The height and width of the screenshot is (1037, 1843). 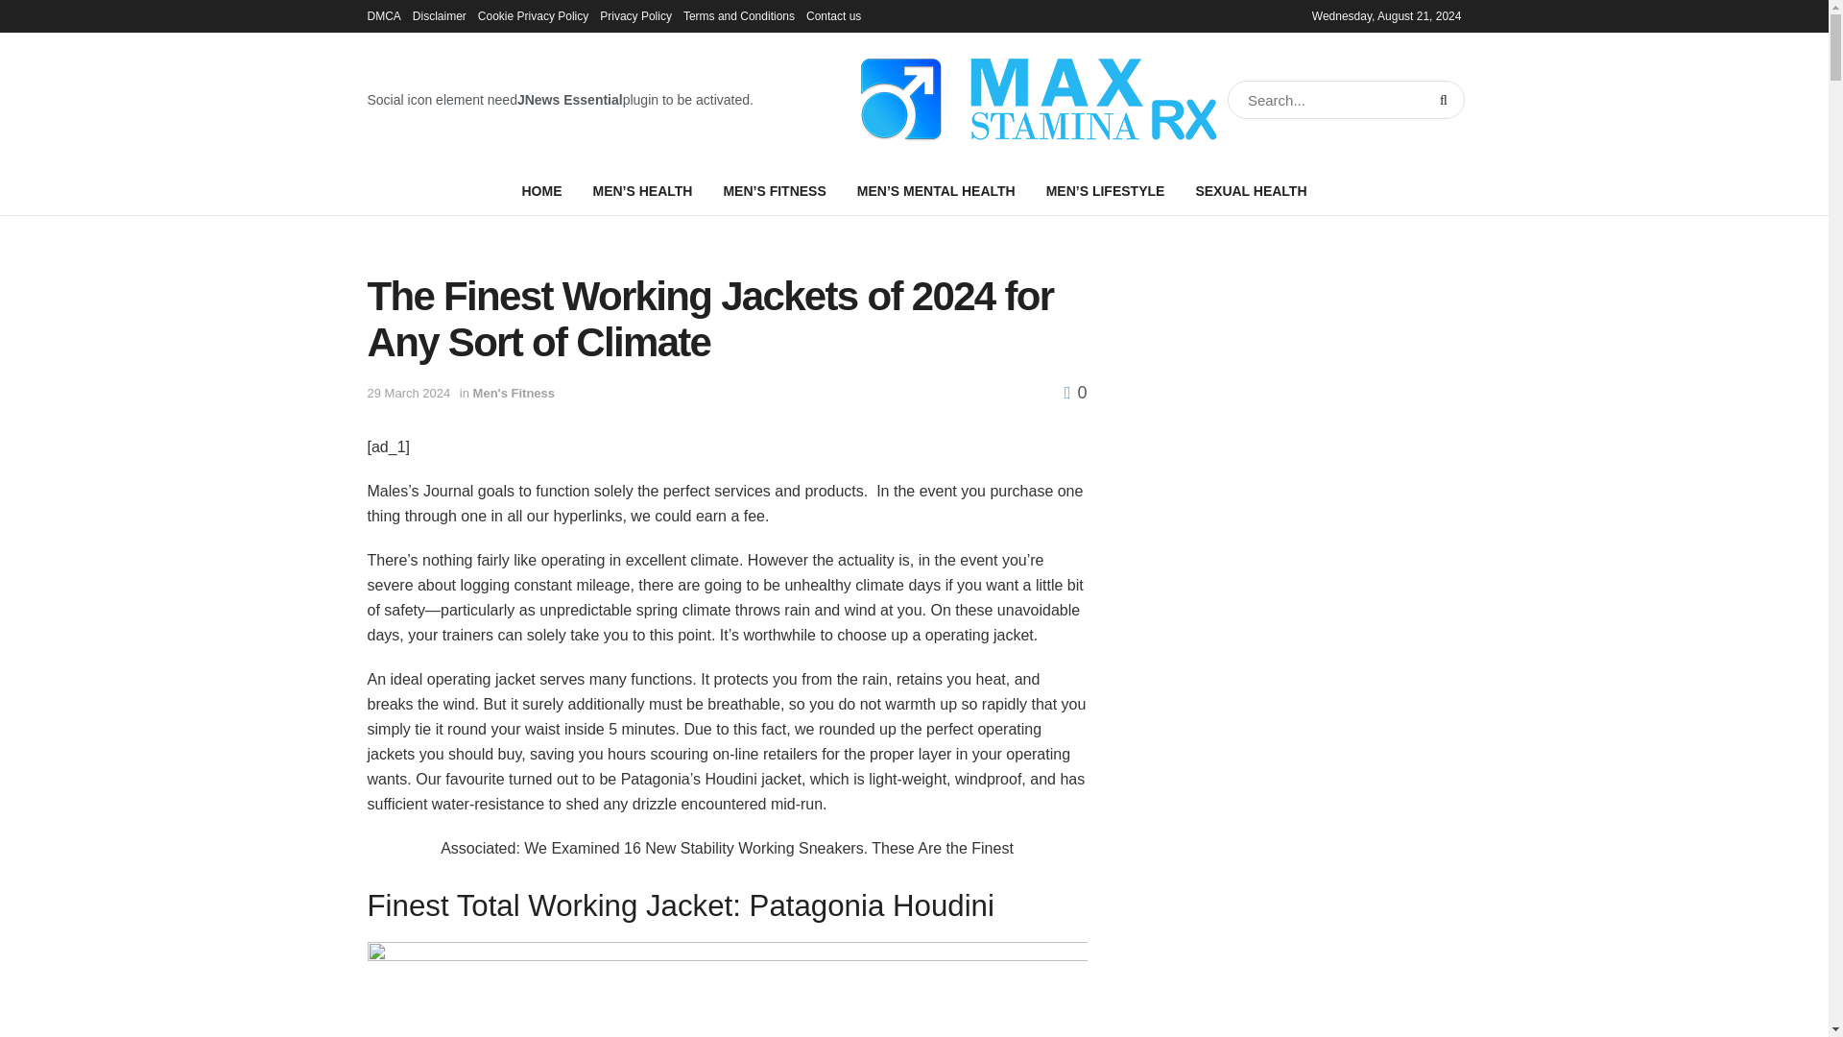 What do you see at coordinates (440, 15) in the screenshot?
I see `Disclaimer` at bounding box center [440, 15].